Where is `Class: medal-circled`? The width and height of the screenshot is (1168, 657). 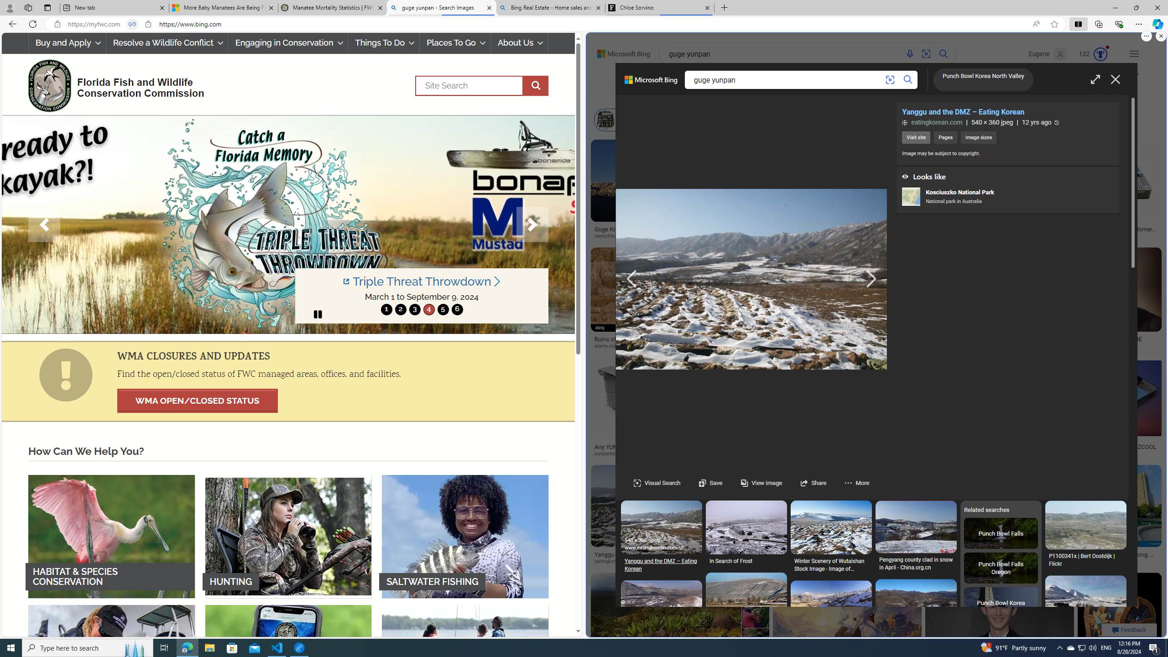 Class: medal-circled is located at coordinates (1100, 54).